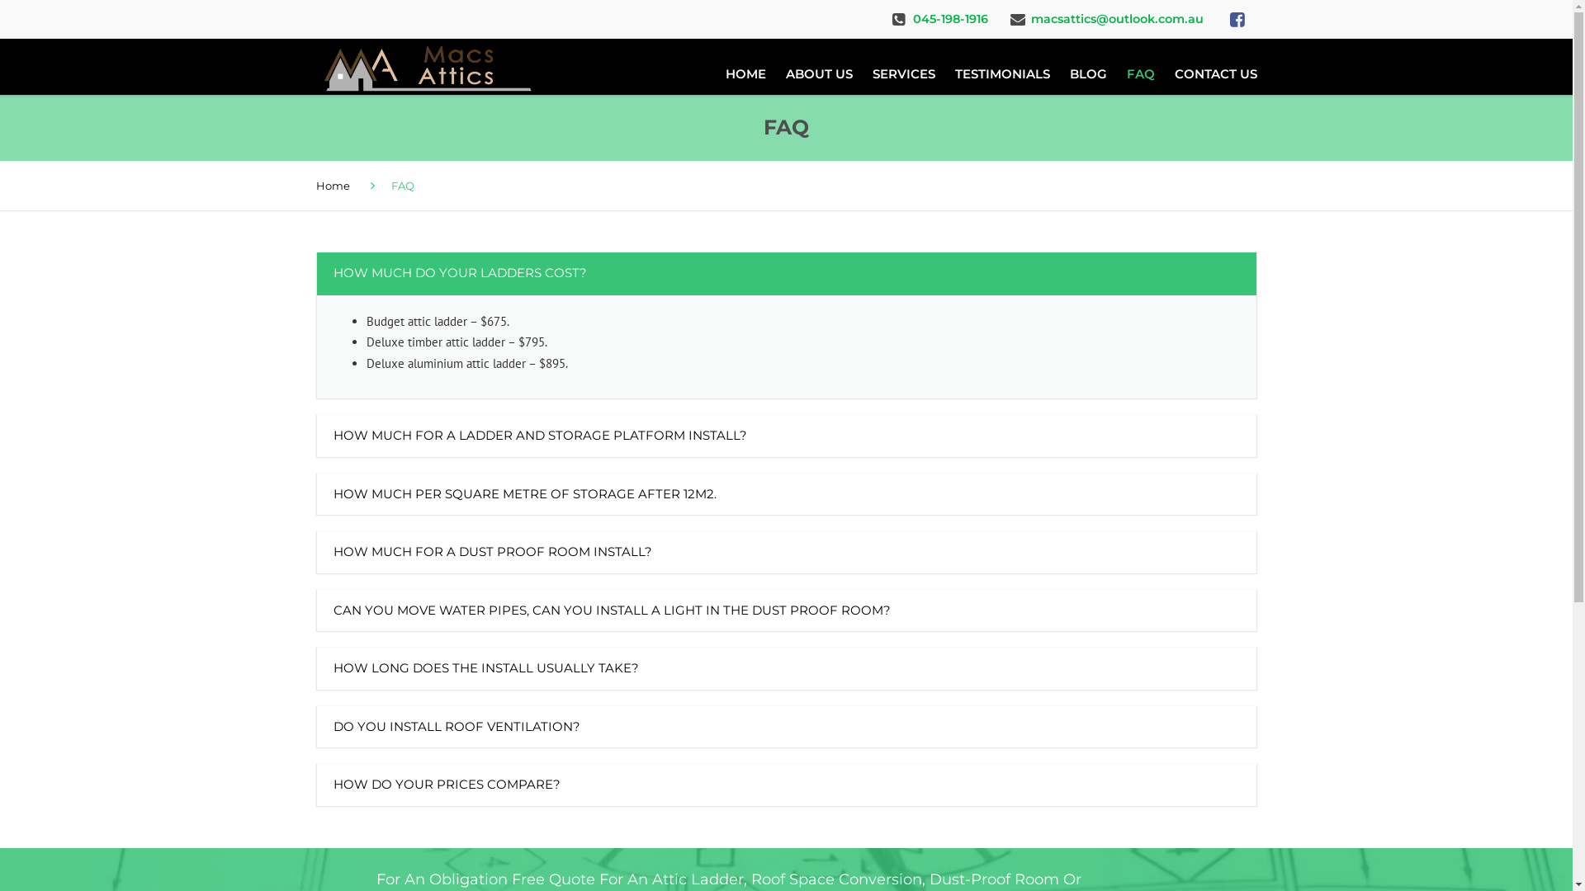 The image size is (1585, 891). I want to click on TESTIMONIALS, so click(1002, 78).